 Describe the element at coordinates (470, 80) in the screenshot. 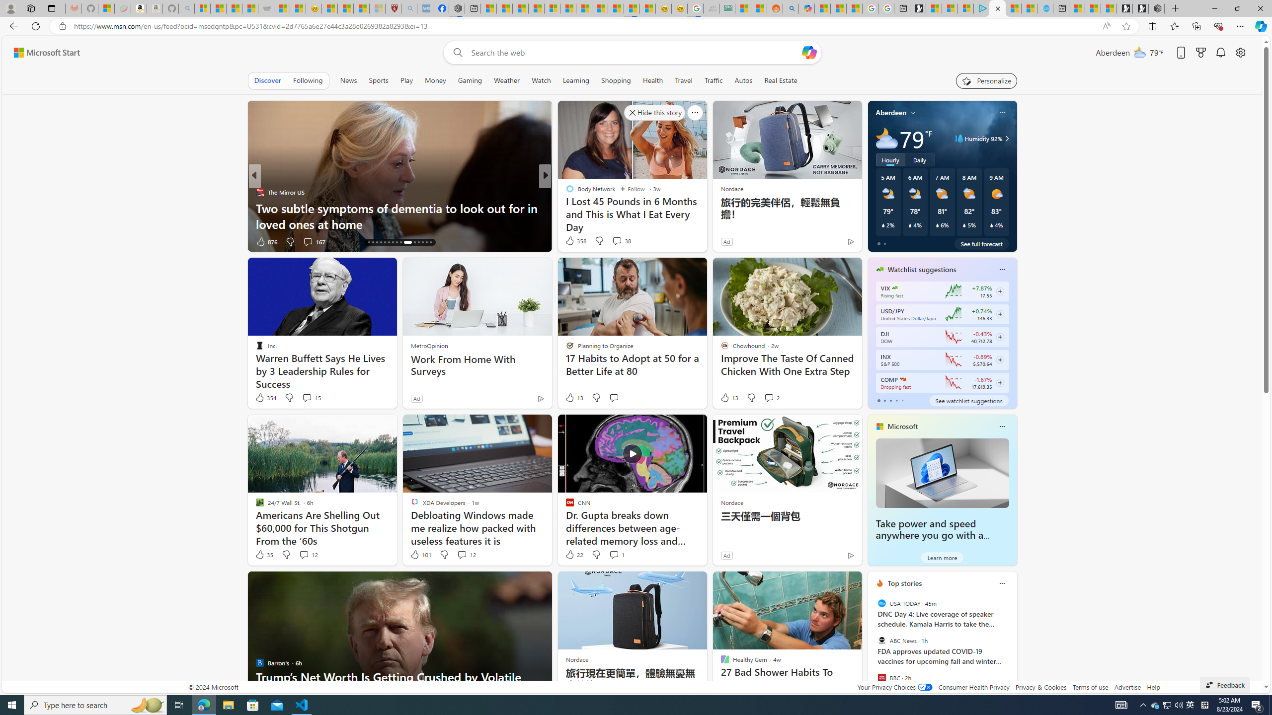

I see `Gaming` at that location.